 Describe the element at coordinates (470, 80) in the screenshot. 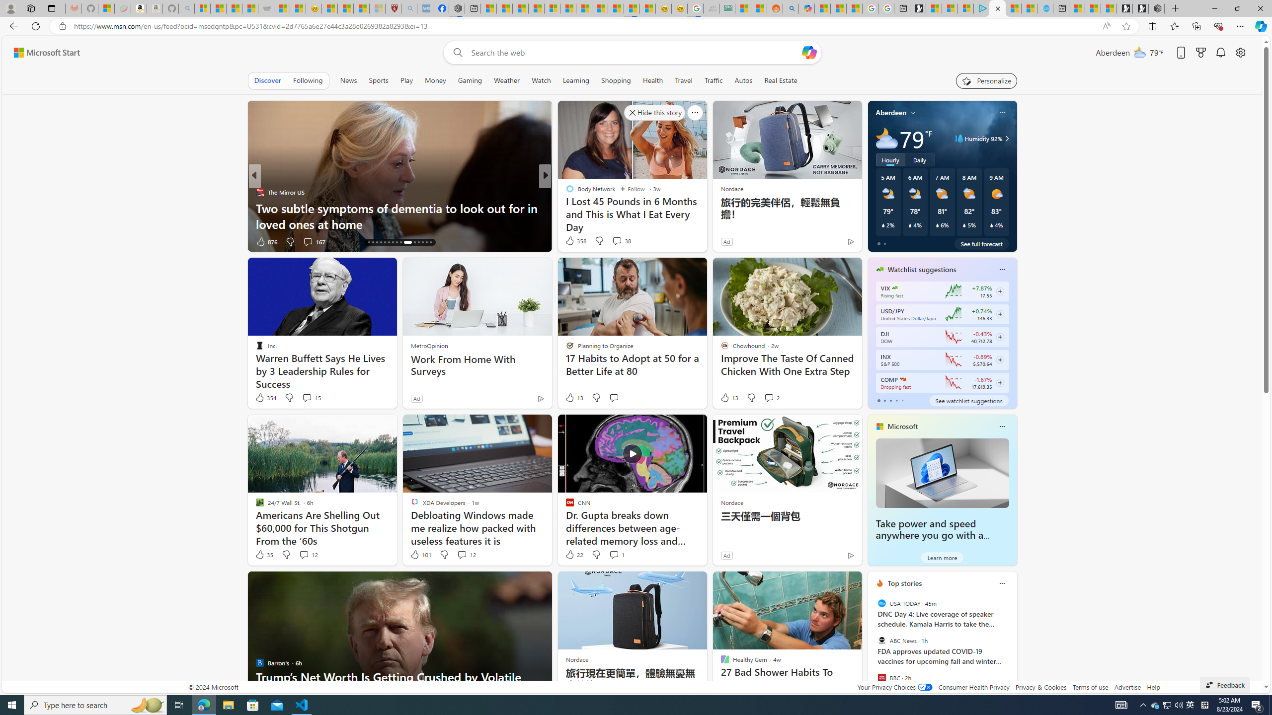

I see `Gaming` at that location.